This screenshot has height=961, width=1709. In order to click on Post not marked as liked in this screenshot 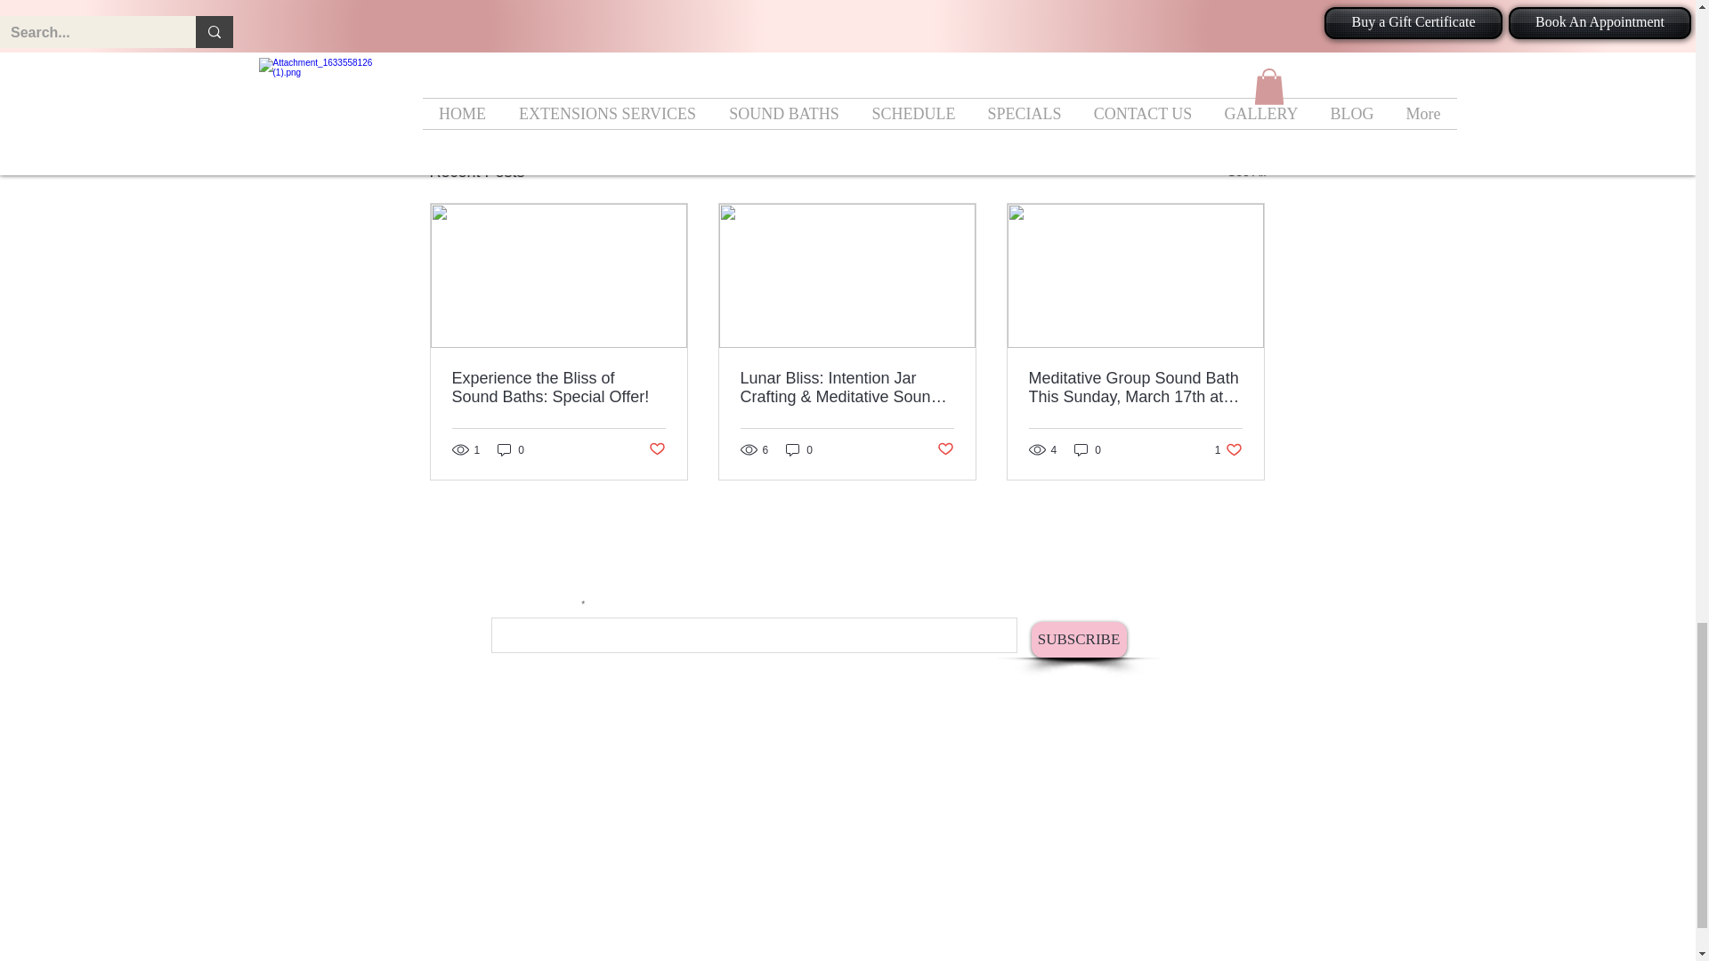, I will do `click(1168, 75)`.